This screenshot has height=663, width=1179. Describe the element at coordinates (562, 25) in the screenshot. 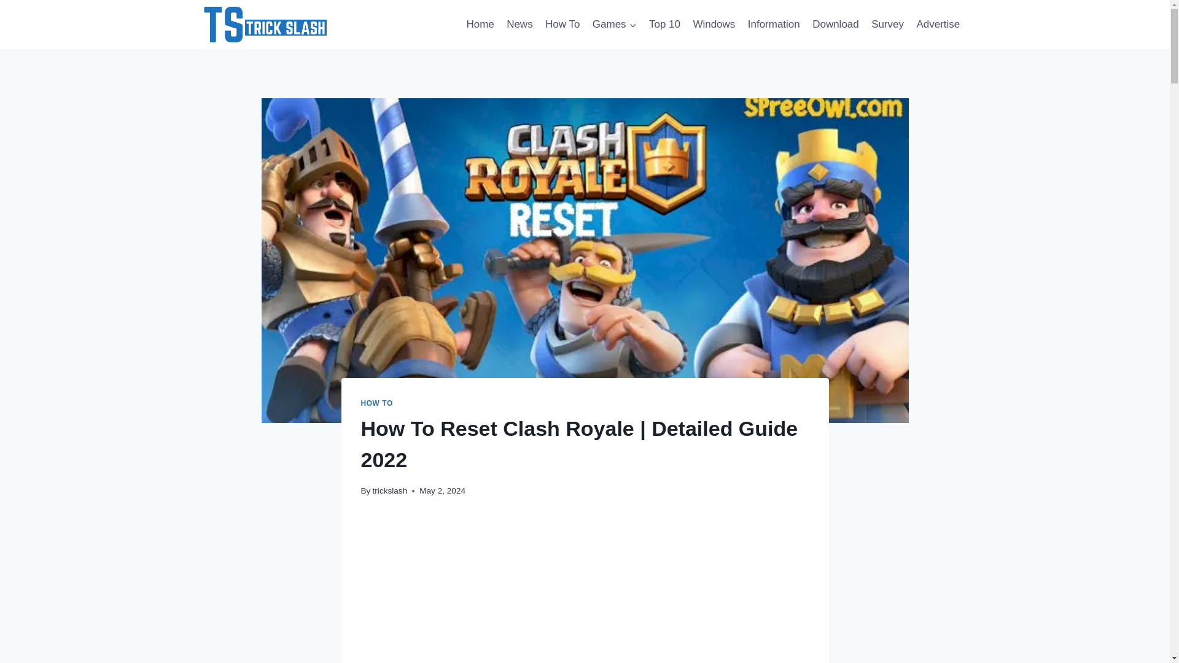

I see `How To` at that location.